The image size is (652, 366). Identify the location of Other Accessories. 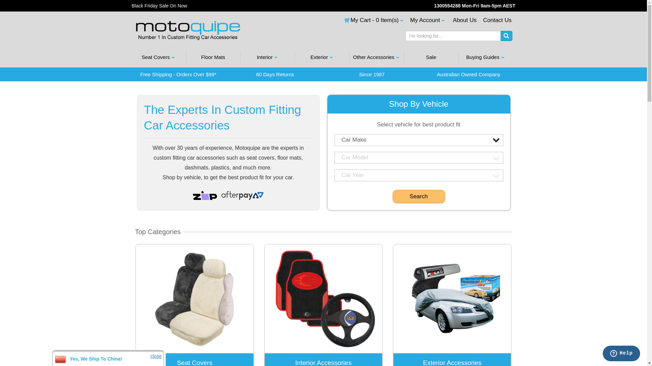
(376, 58).